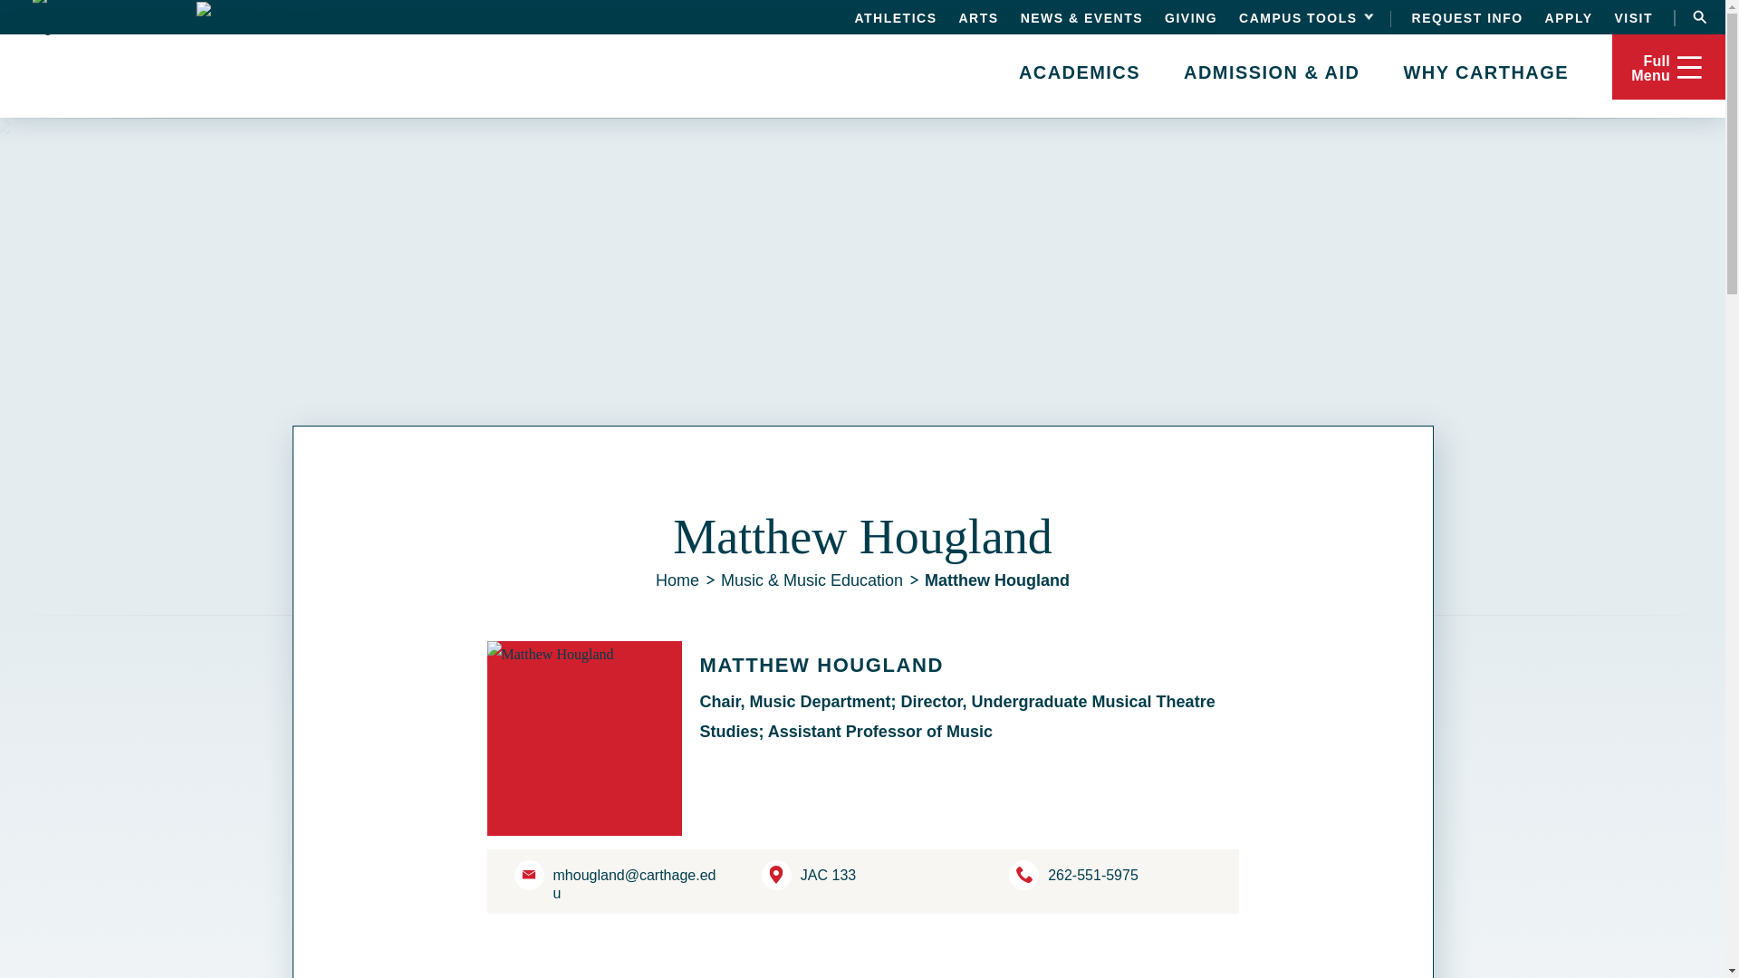 Image resolution: width=1739 pixels, height=978 pixels. Describe the element at coordinates (1080, 71) in the screenshot. I see `ACADEMICS` at that location.